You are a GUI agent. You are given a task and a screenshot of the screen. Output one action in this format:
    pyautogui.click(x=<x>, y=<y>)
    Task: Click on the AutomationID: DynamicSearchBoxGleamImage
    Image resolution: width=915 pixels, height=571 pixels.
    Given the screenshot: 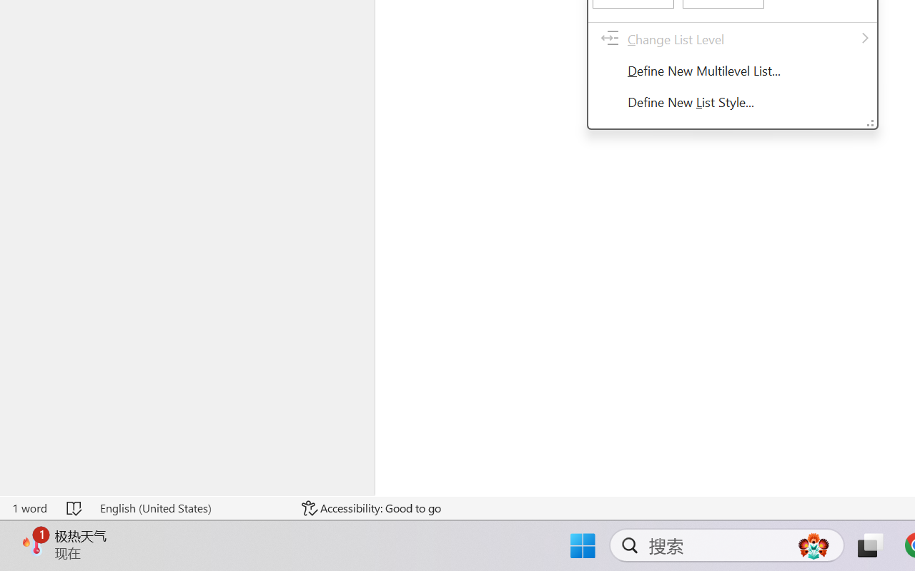 What is the action you would take?
    pyautogui.click(x=813, y=545)
    